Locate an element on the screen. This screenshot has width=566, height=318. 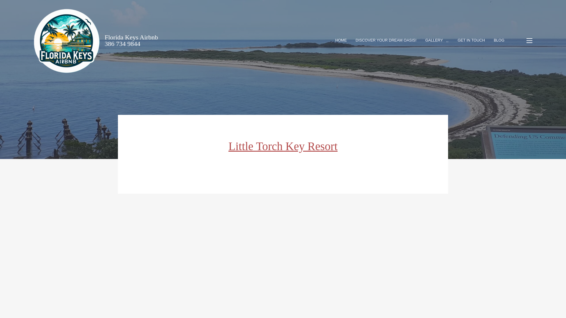
GALLERY is located at coordinates (437, 41).